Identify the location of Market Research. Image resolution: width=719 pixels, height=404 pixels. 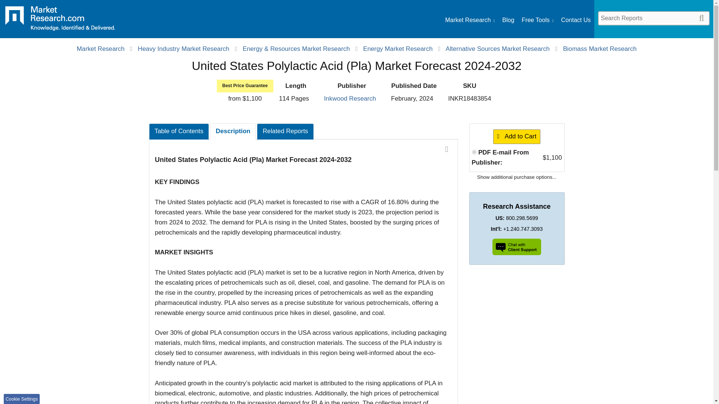
(100, 49).